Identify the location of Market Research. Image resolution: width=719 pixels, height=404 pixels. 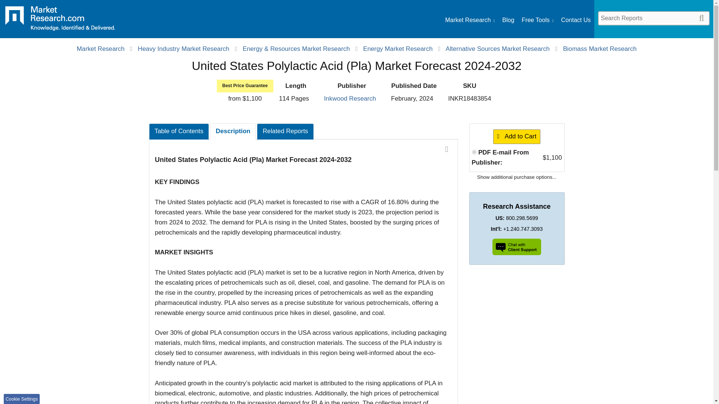
(100, 49).